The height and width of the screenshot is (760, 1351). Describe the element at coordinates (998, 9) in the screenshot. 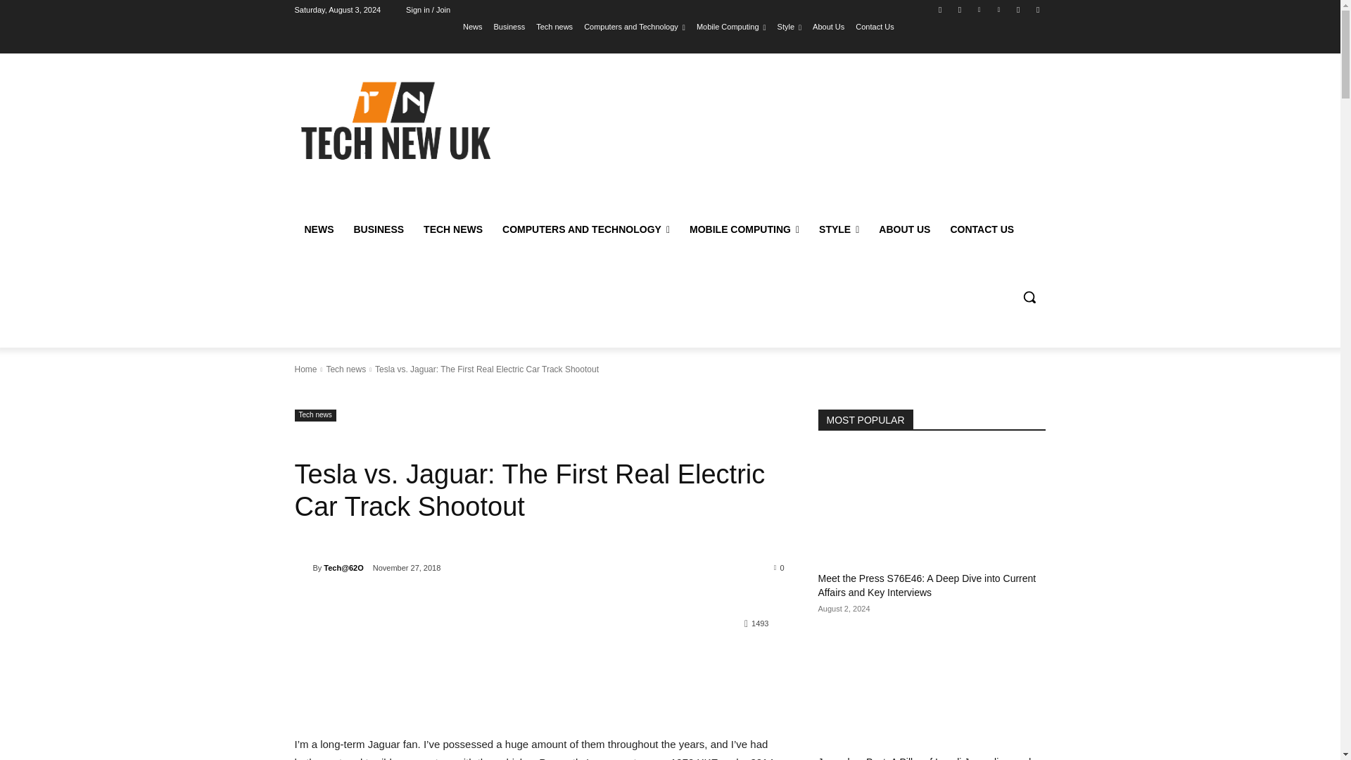

I see `Pinterest` at that location.